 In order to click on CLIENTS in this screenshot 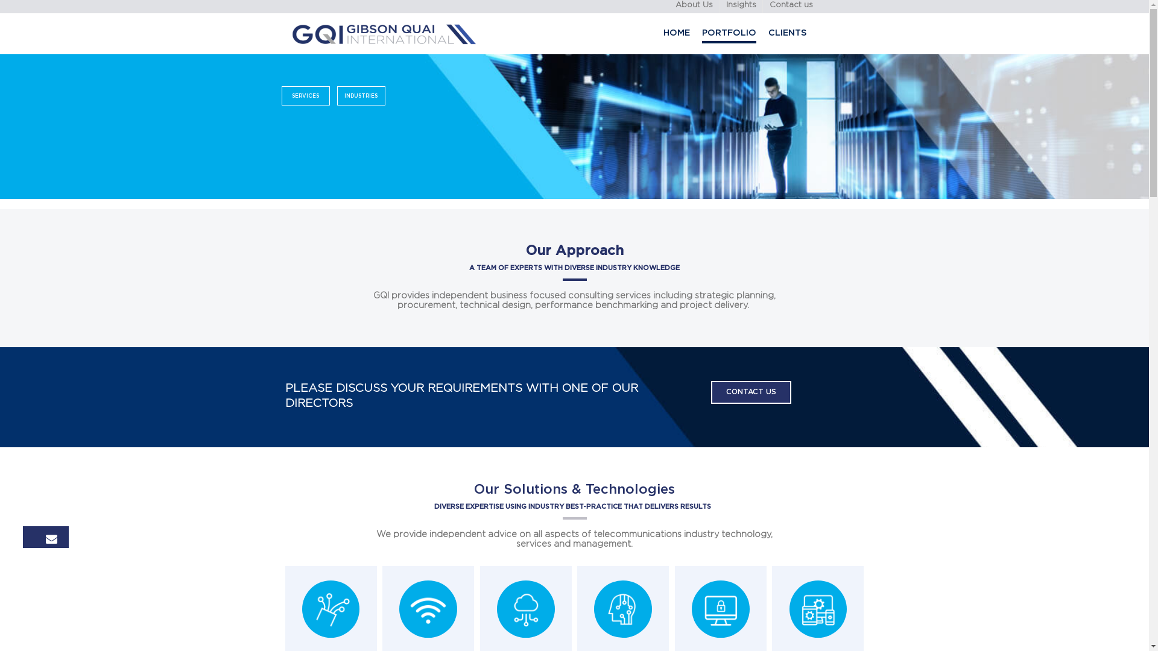, I will do `click(985, 42)`.